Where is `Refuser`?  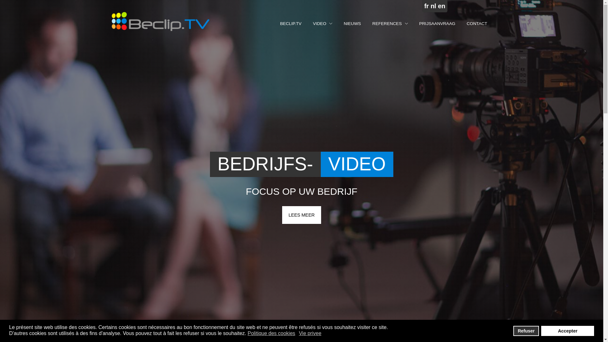 Refuser is located at coordinates (526, 331).